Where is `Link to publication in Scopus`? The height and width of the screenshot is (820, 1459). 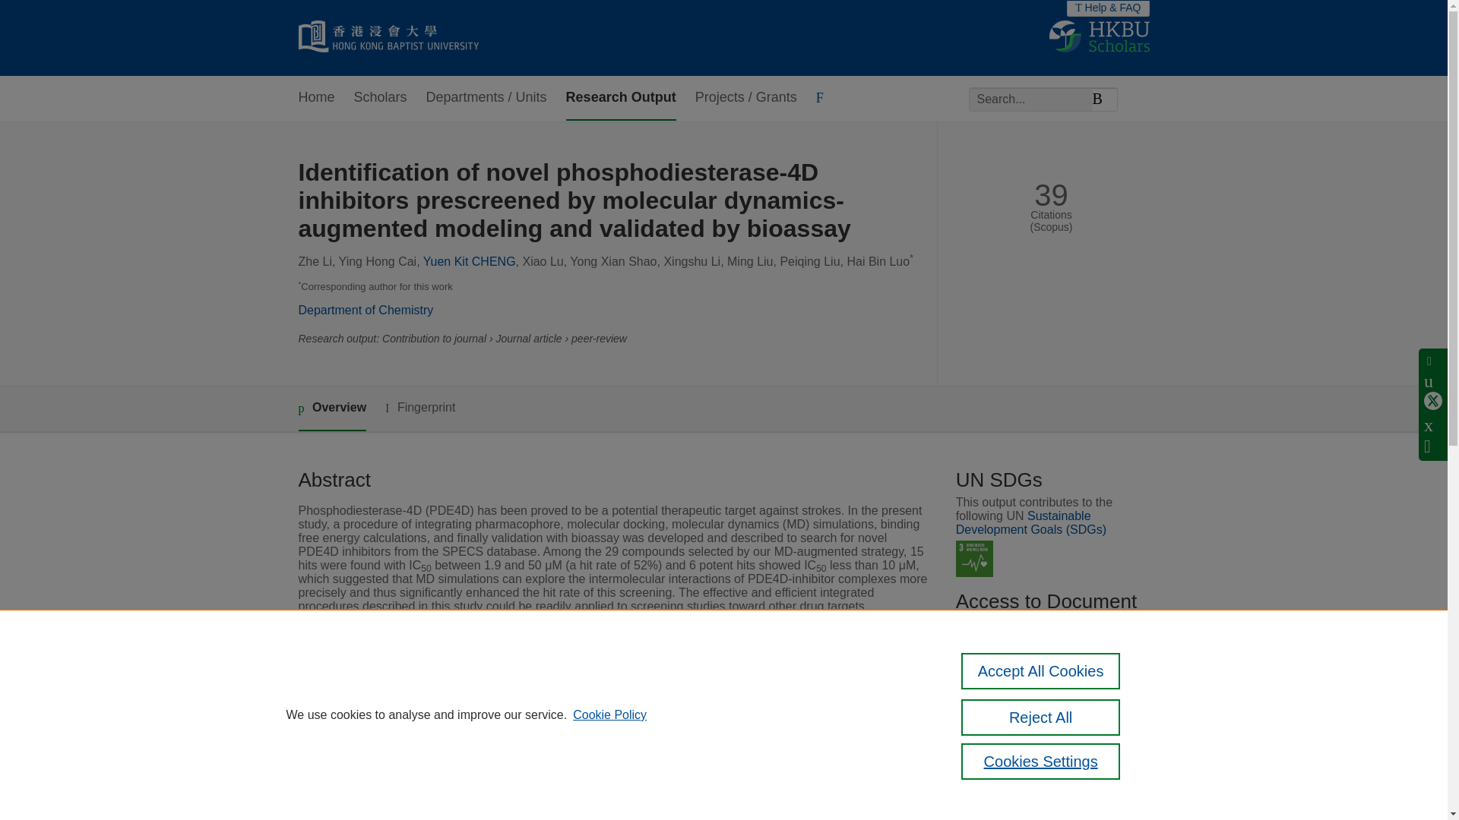
Link to publication in Scopus is located at coordinates (1047, 683).